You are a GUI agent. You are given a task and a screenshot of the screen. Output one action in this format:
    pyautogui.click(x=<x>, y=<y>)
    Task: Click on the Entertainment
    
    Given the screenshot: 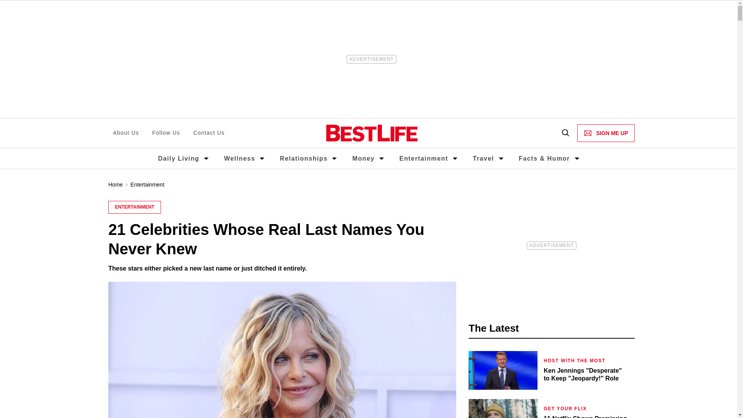 What is the action you would take?
    pyautogui.click(x=423, y=158)
    